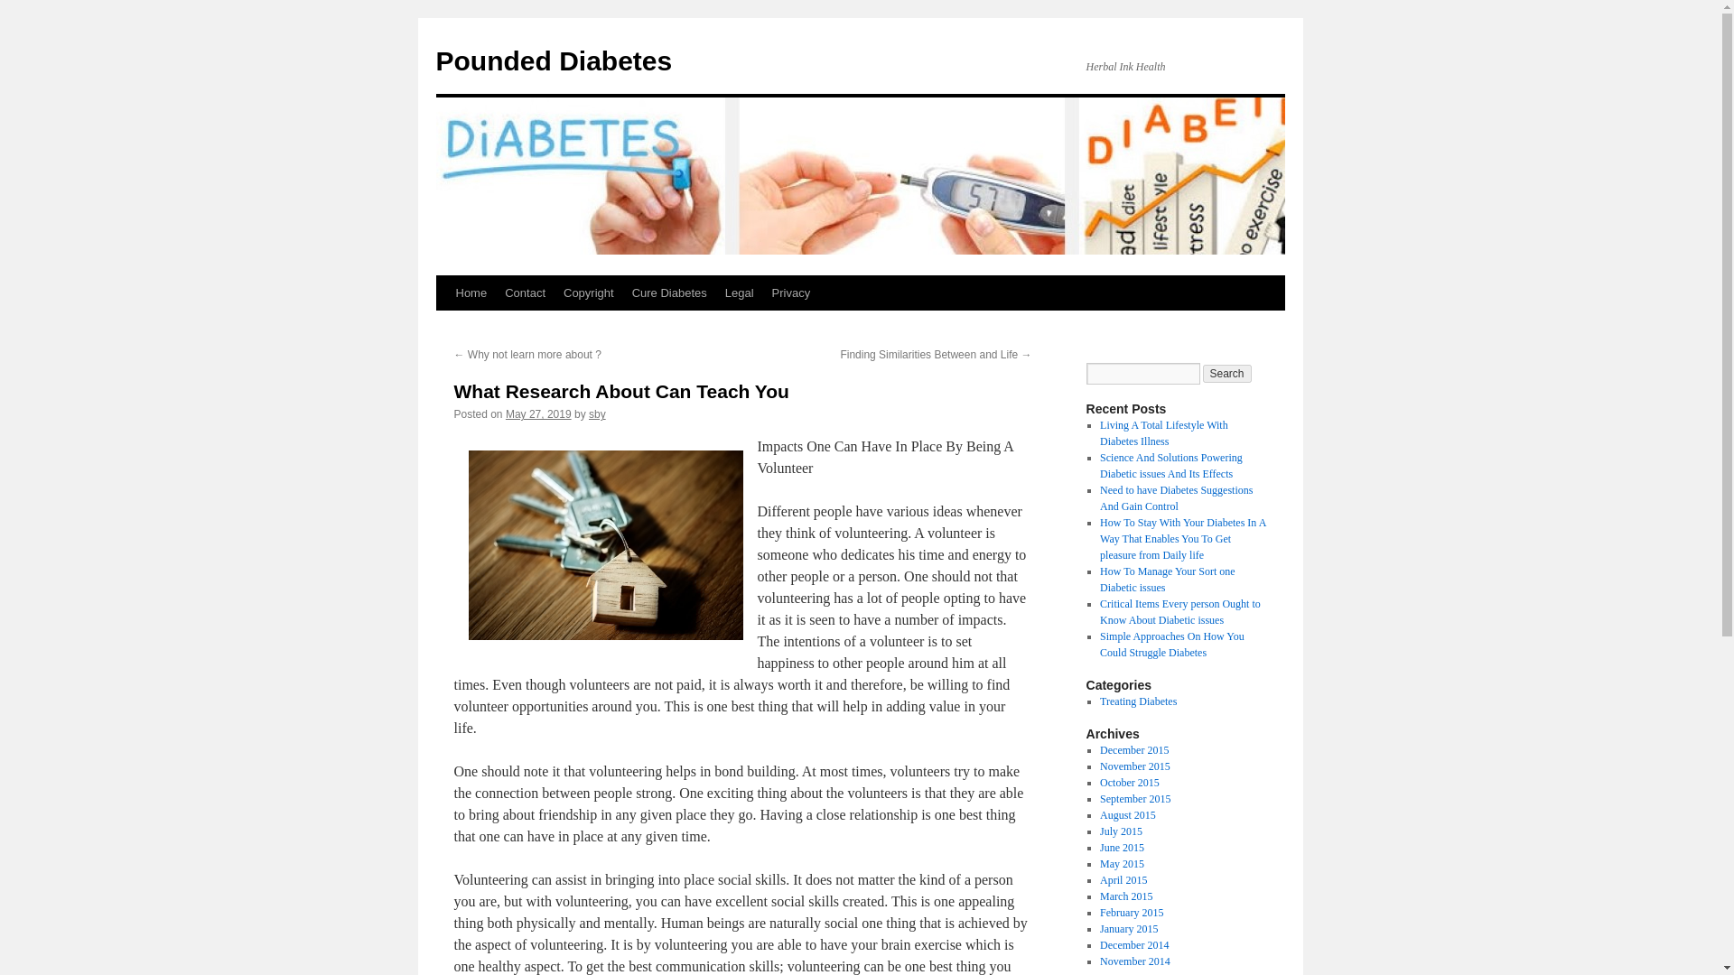  Describe the element at coordinates (1123, 879) in the screenshot. I see `April 2015` at that location.